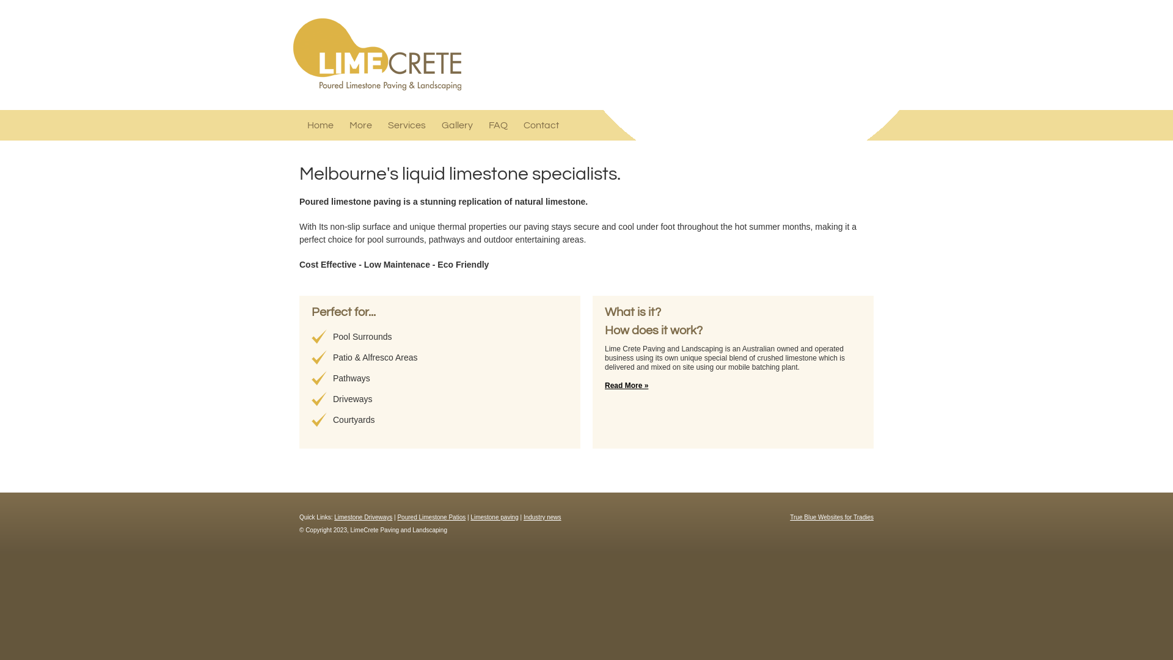 This screenshot has width=1173, height=660. What do you see at coordinates (363, 517) in the screenshot?
I see `Limestone Driveways` at bounding box center [363, 517].